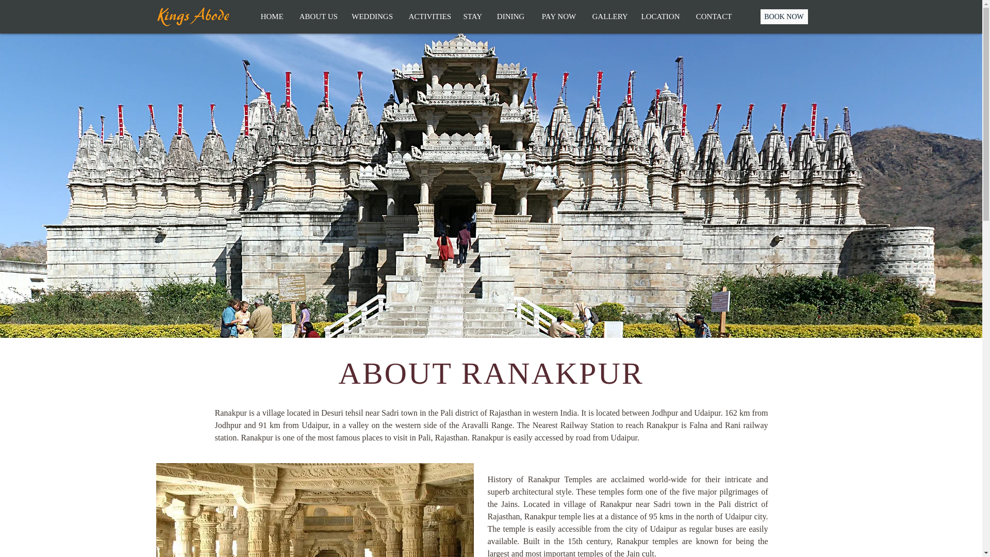 The height and width of the screenshot is (557, 990). I want to click on BOOK NOW, so click(784, 17).